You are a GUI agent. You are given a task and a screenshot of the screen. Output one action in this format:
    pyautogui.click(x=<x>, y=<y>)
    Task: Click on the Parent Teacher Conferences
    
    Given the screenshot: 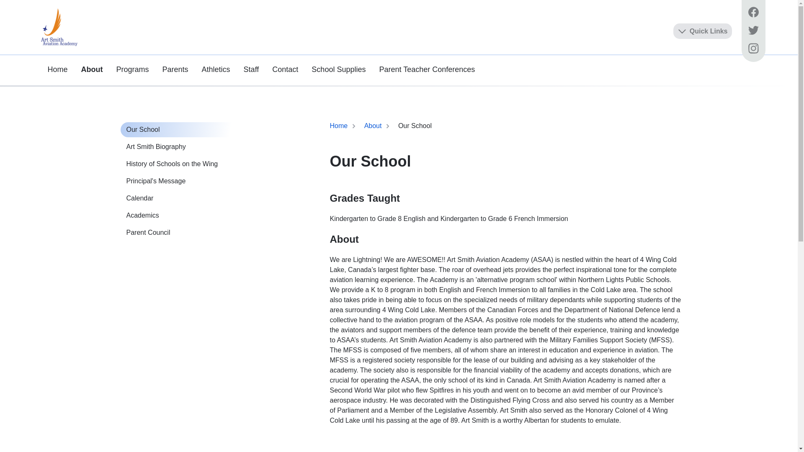 What is the action you would take?
    pyautogui.click(x=427, y=69)
    